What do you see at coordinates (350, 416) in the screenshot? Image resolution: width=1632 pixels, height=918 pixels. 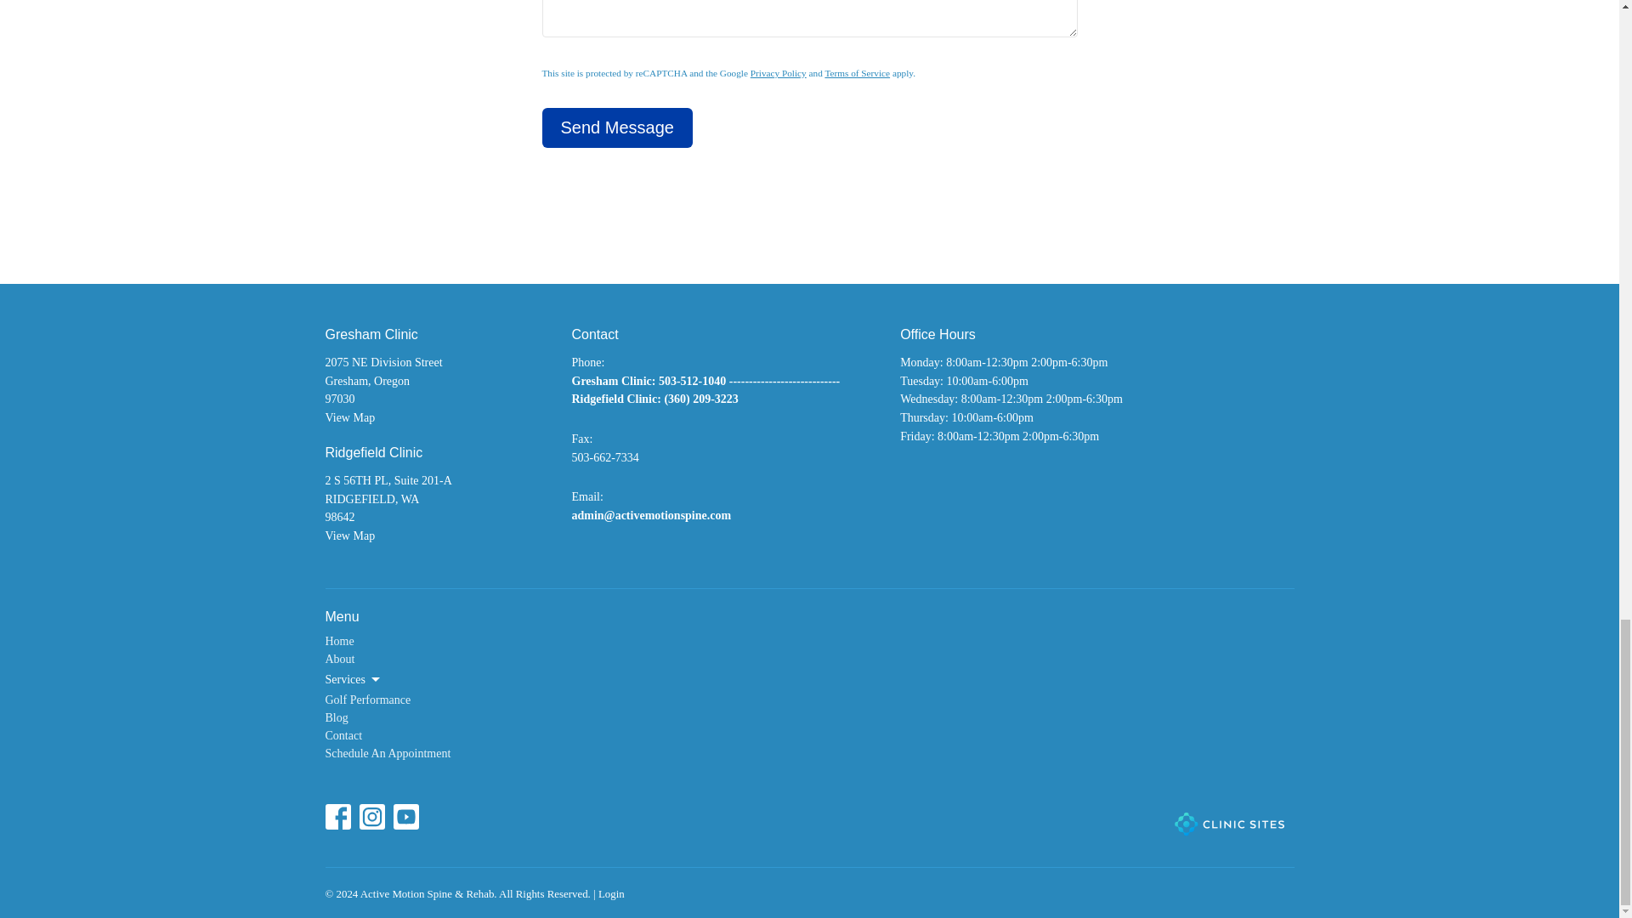 I see `View Map` at bounding box center [350, 416].